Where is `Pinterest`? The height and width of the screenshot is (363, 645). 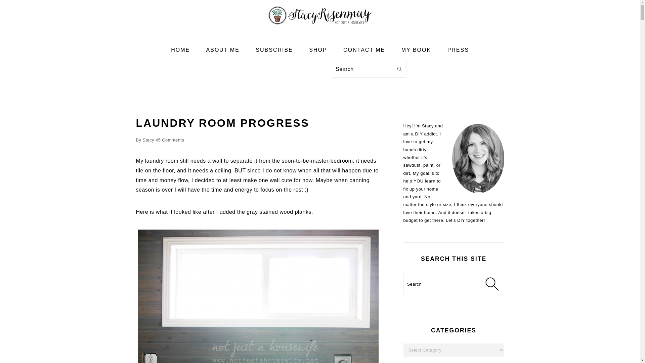 Pinterest is located at coordinates (288, 73).